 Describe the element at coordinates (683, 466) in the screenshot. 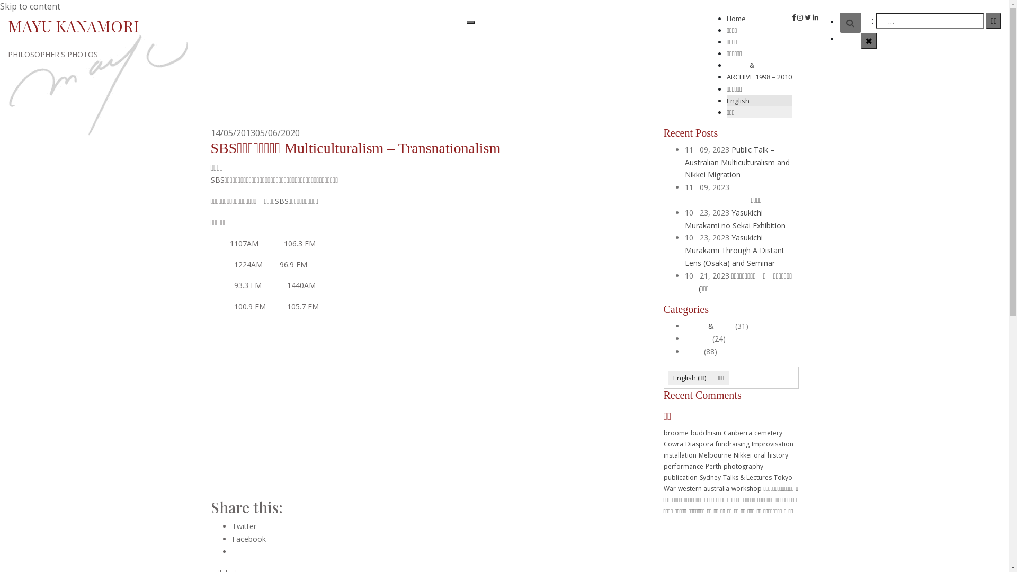

I see `performance` at that location.